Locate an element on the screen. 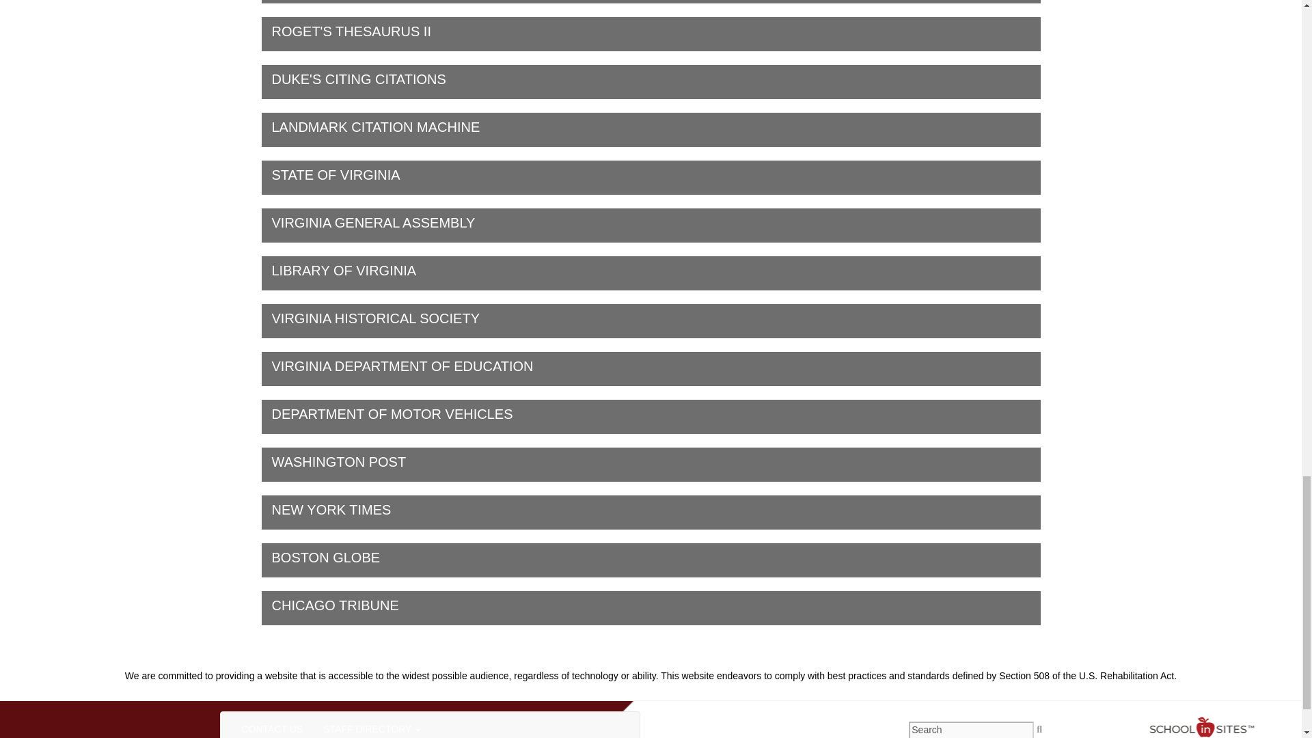  New York Times is located at coordinates (651, 225).